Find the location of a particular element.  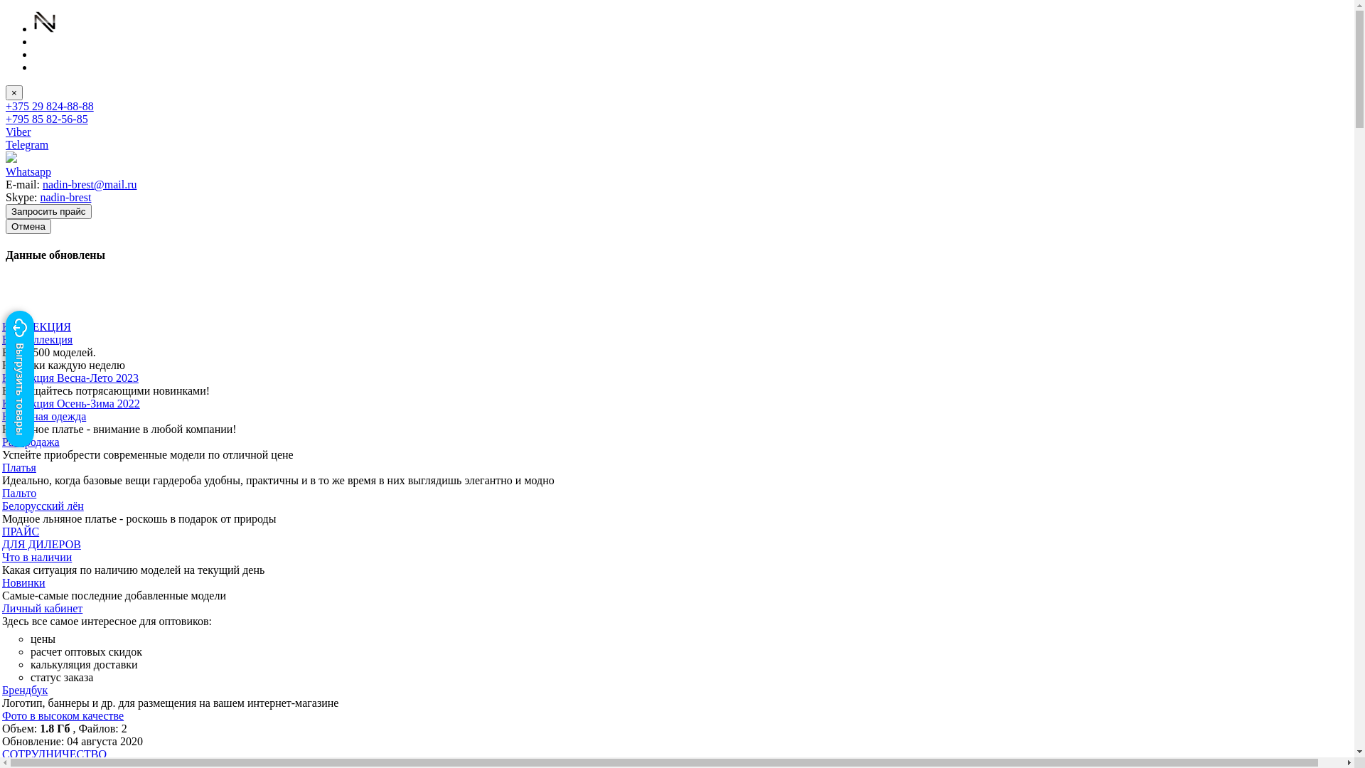

+375 29 824-88-88 is located at coordinates (50, 107).